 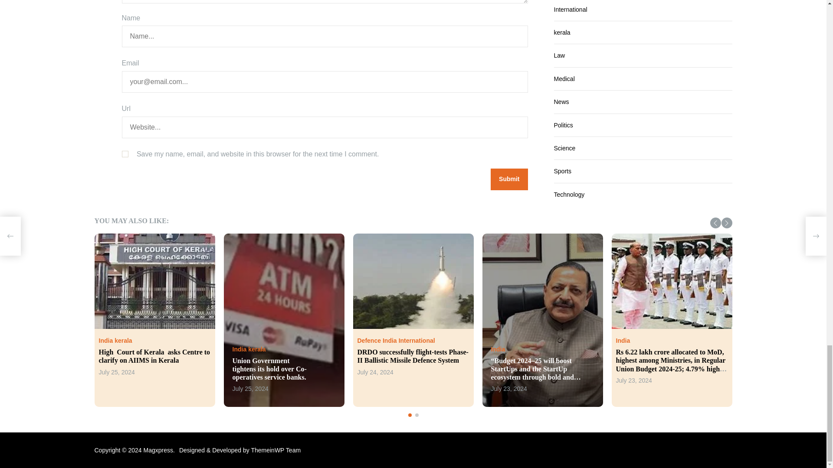 What do you see at coordinates (125, 153) in the screenshot?
I see `yes` at bounding box center [125, 153].